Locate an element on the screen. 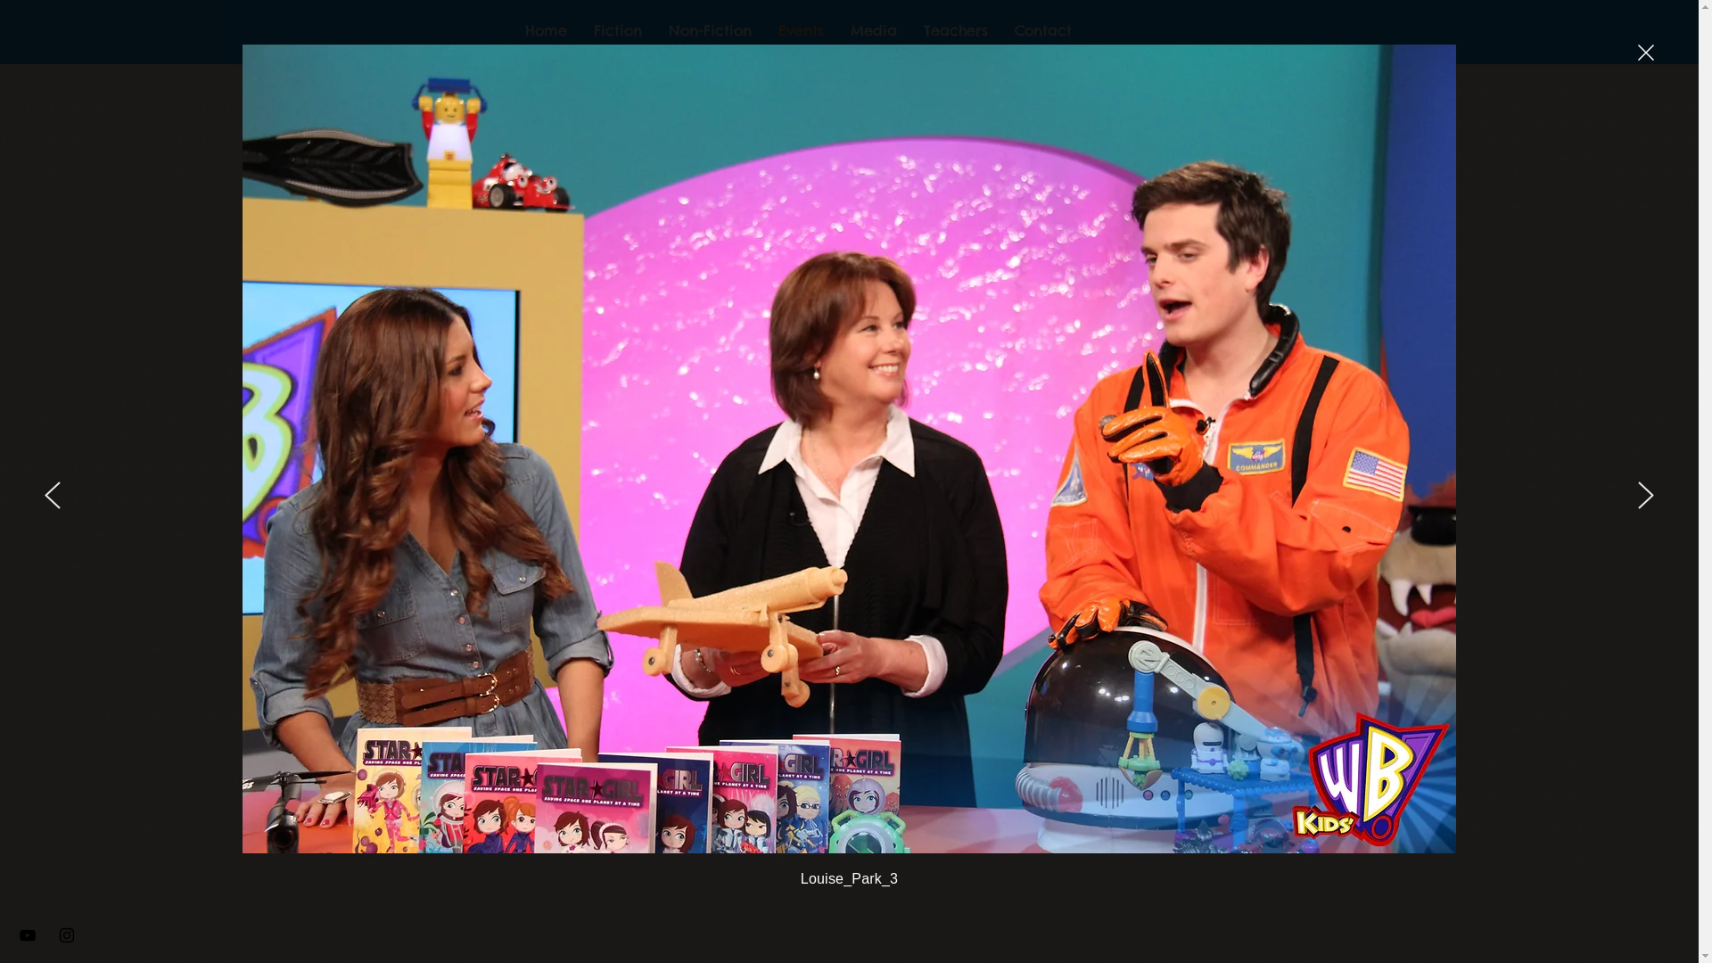 The height and width of the screenshot is (963, 1712). Home is located at coordinates (546, 30).